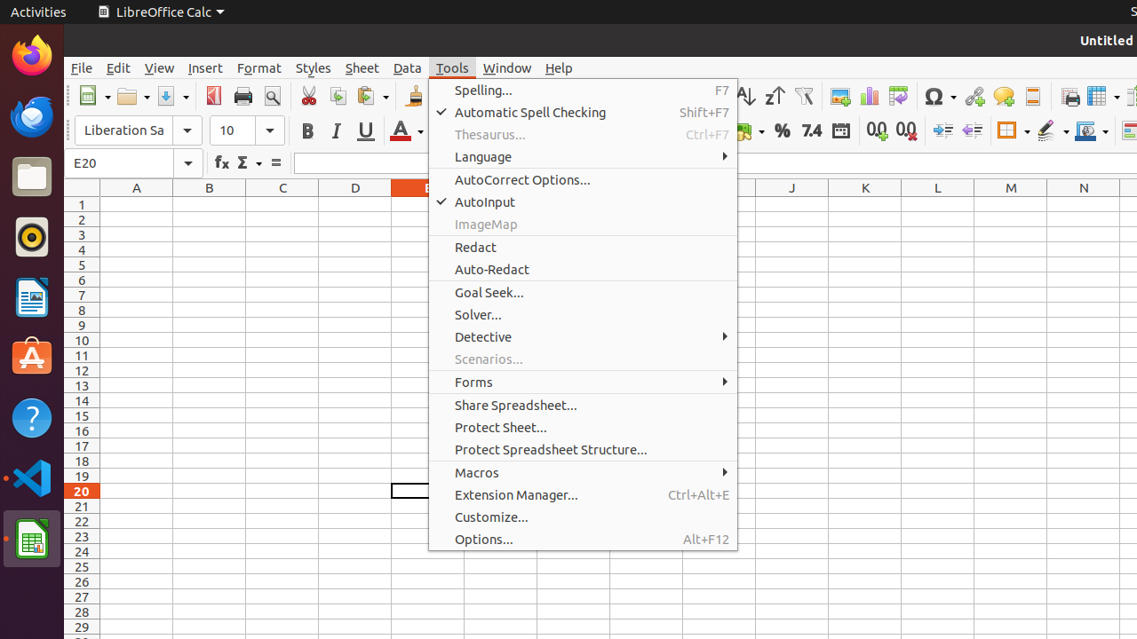 The image size is (1137, 639). Describe the element at coordinates (583, 517) in the screenshot. I see `Customize...` at that location.